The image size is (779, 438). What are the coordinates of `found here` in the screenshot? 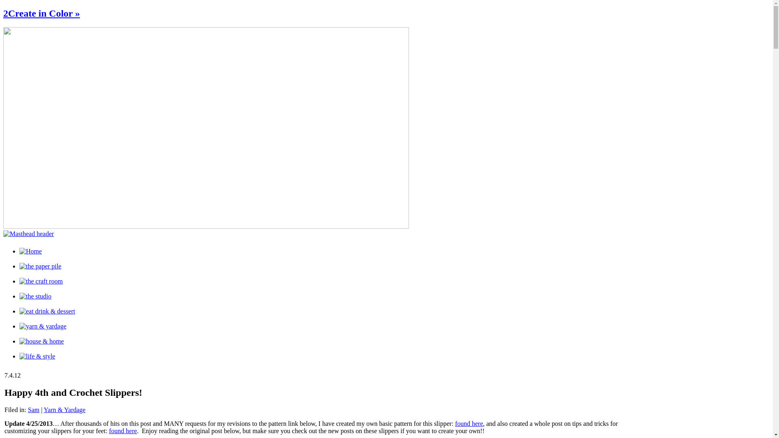 It's located at (469, 423).